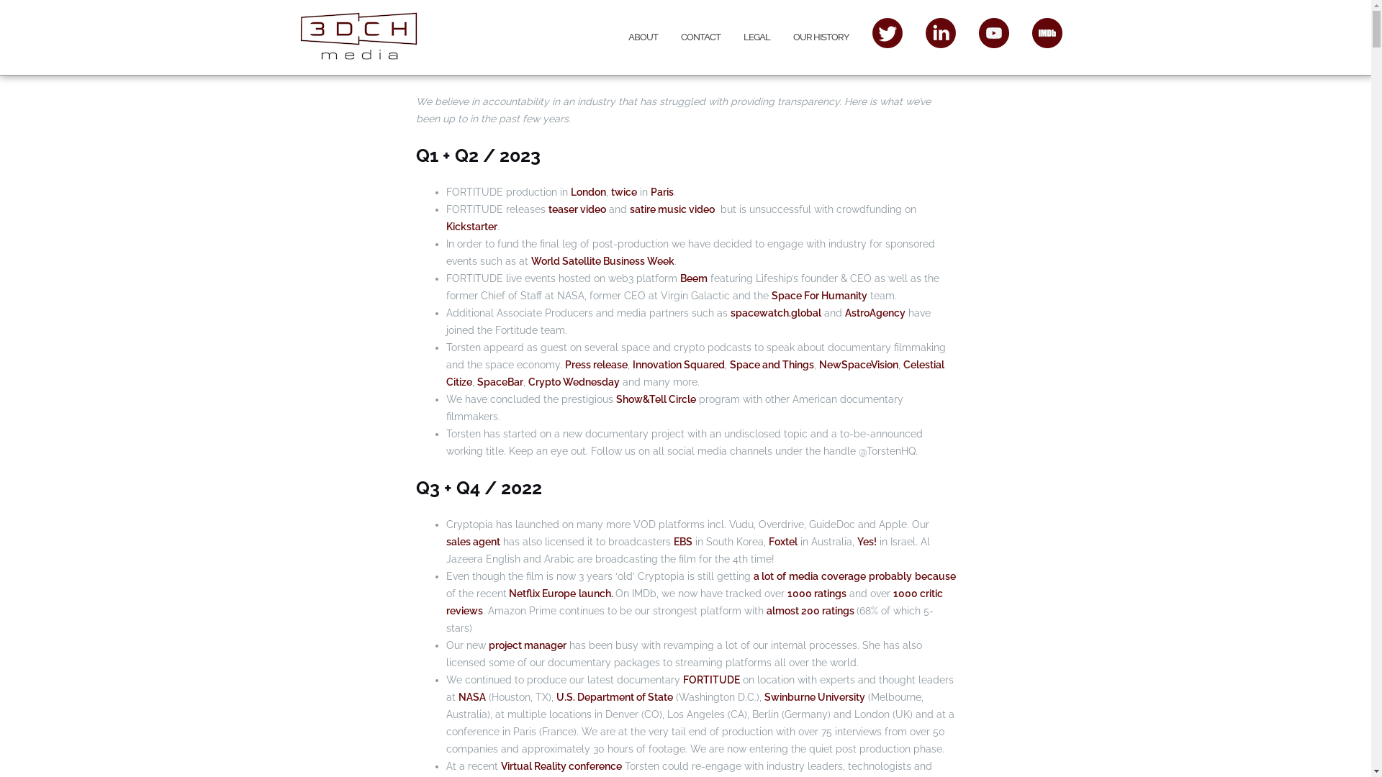  Describe the element at coordinates (994, 32) in the screenshot. I see `YOUTUBE` at that location.